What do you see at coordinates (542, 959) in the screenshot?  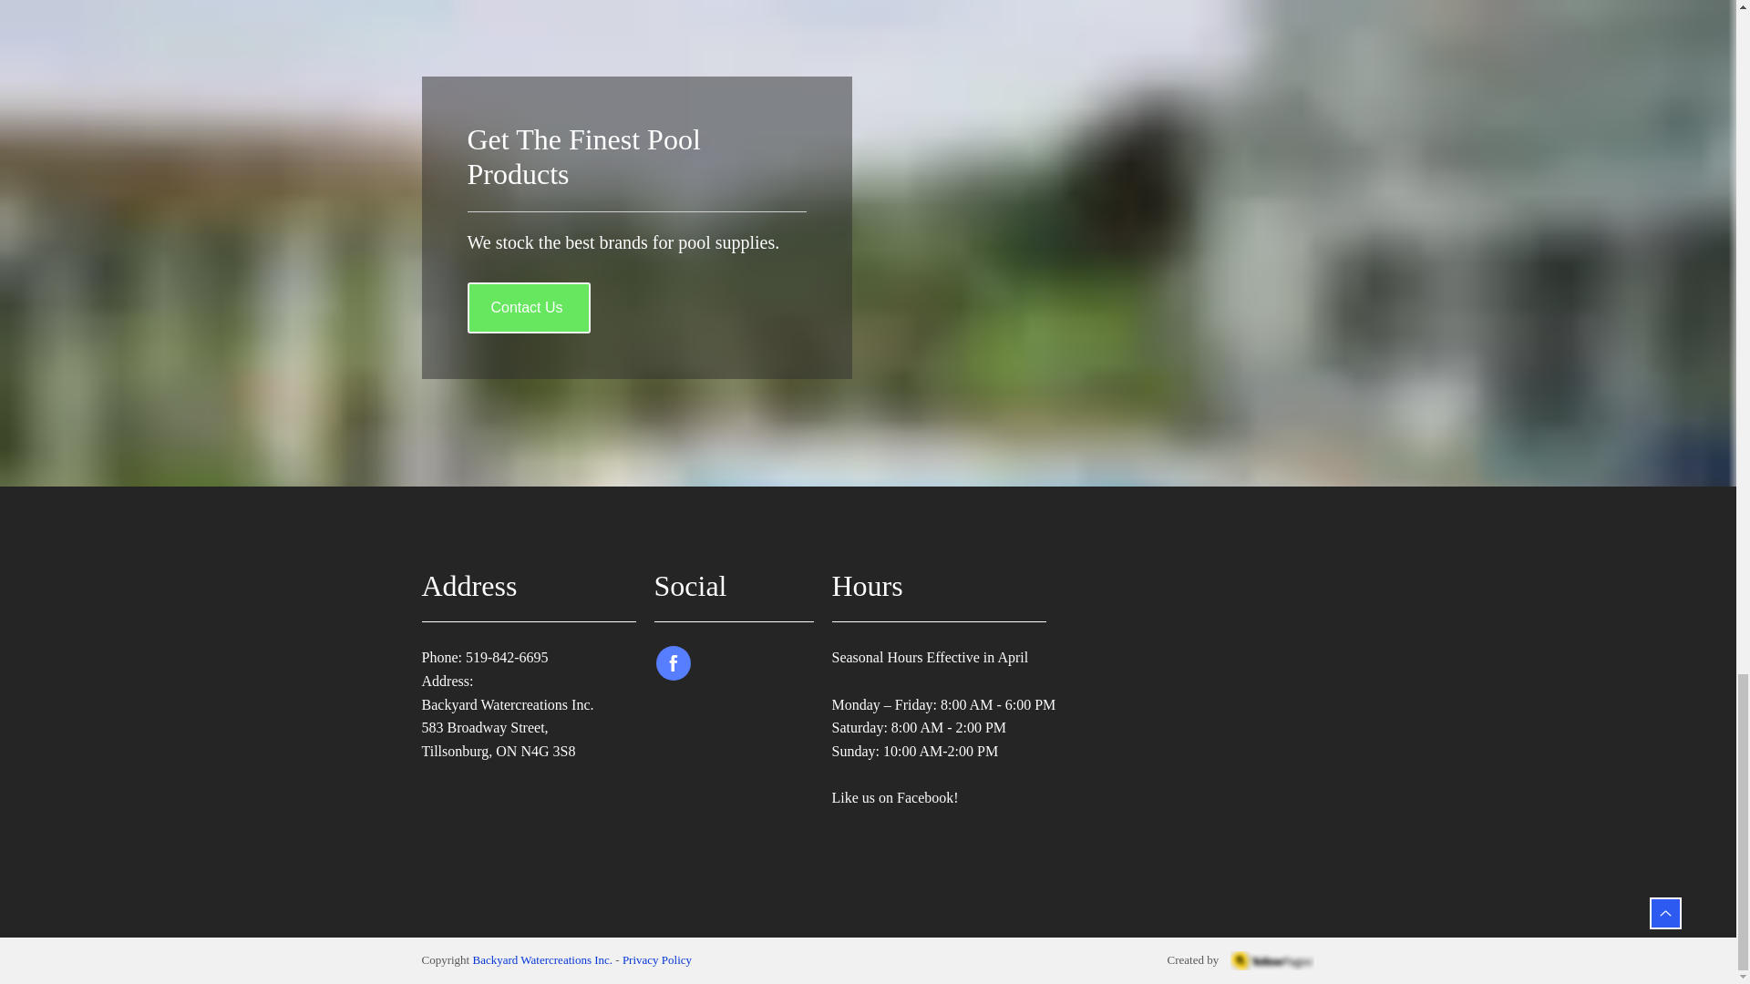 I see `Backyard Watercreations Inc.` at bounding box center [542, 959].